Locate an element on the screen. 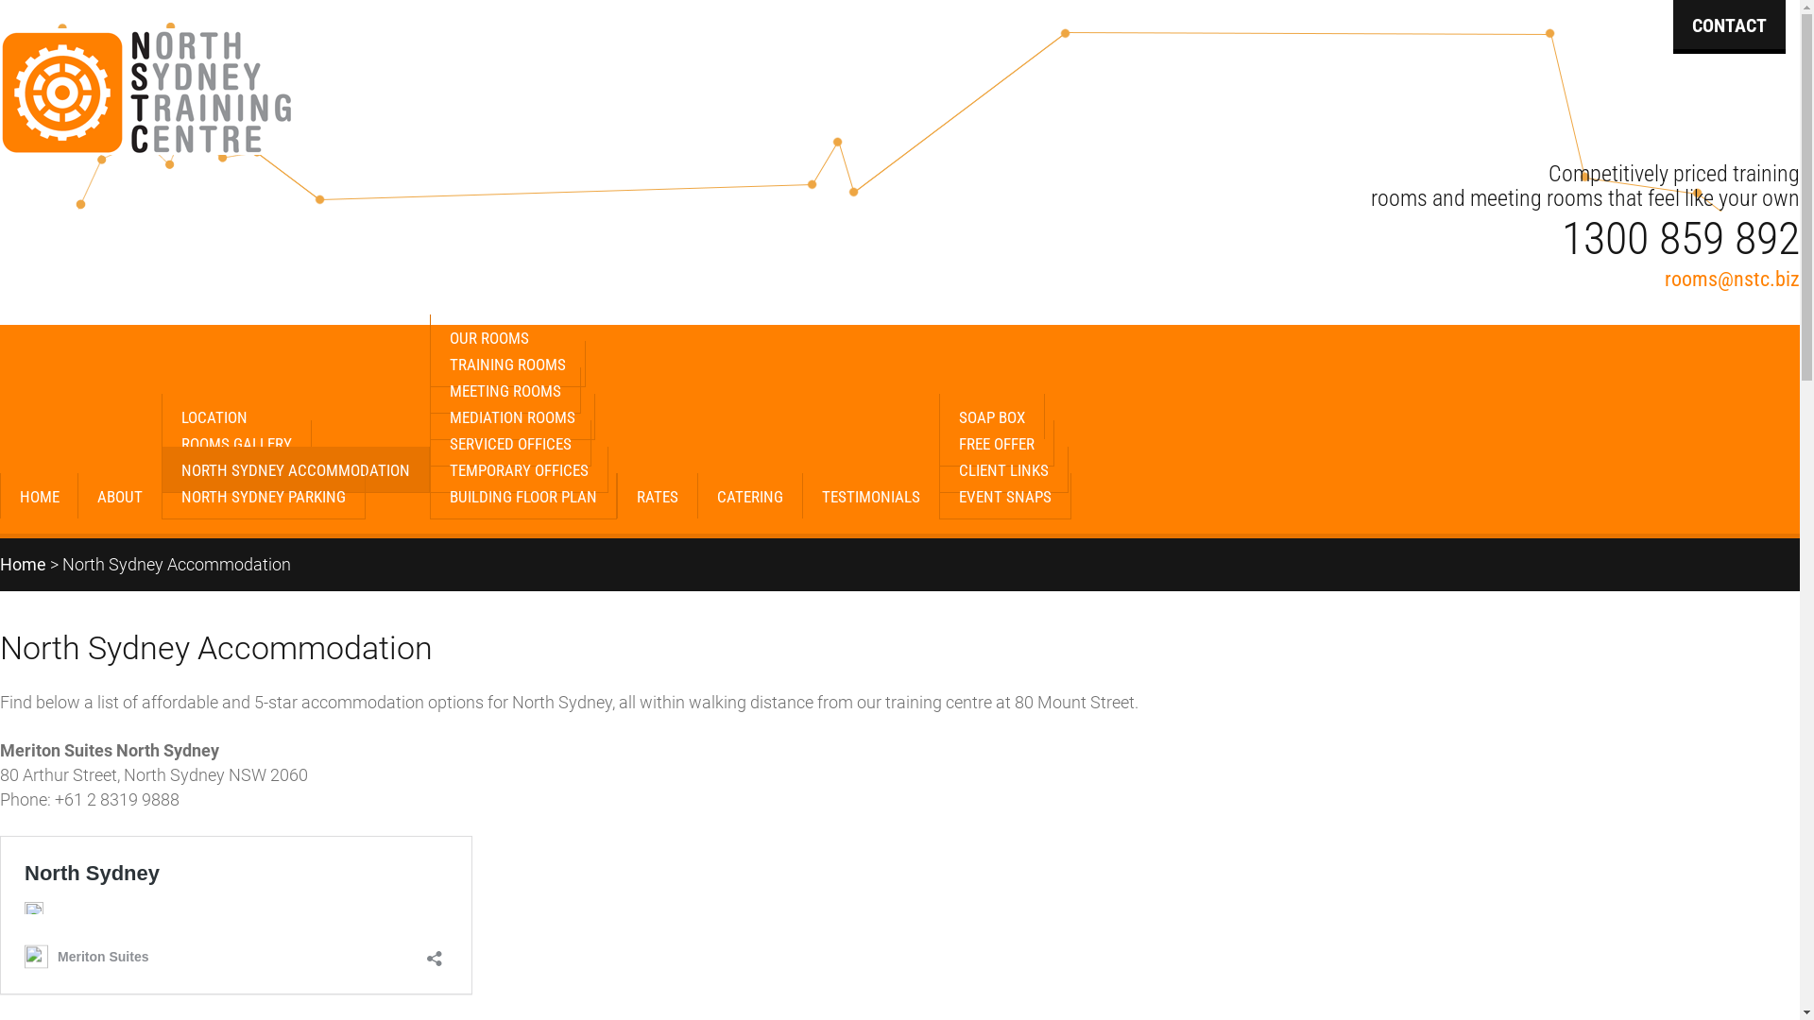 The height and width of the screenshot is (1020, 1814). 1300 859 892 is located at coordinates (1681, 238).